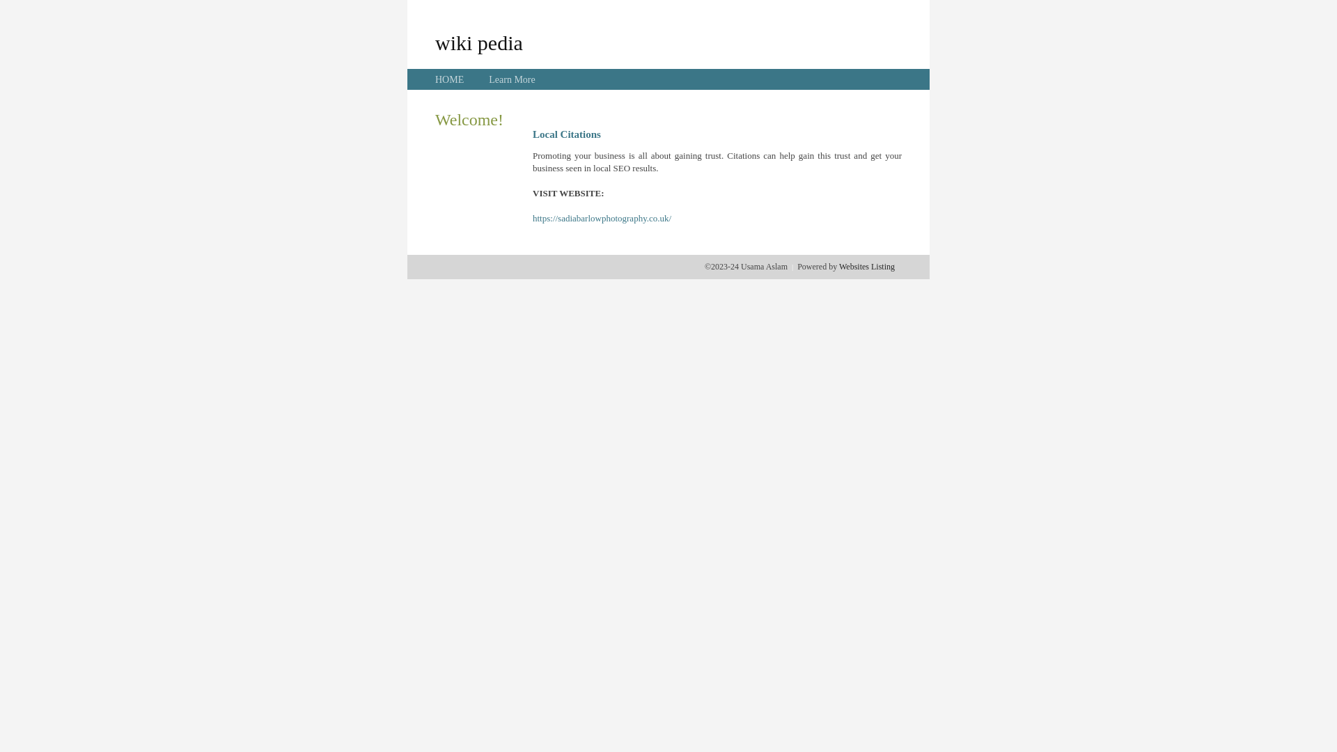 This screenshot has height=752, width=1337. I want to click on Learn More, so click(512, 79).